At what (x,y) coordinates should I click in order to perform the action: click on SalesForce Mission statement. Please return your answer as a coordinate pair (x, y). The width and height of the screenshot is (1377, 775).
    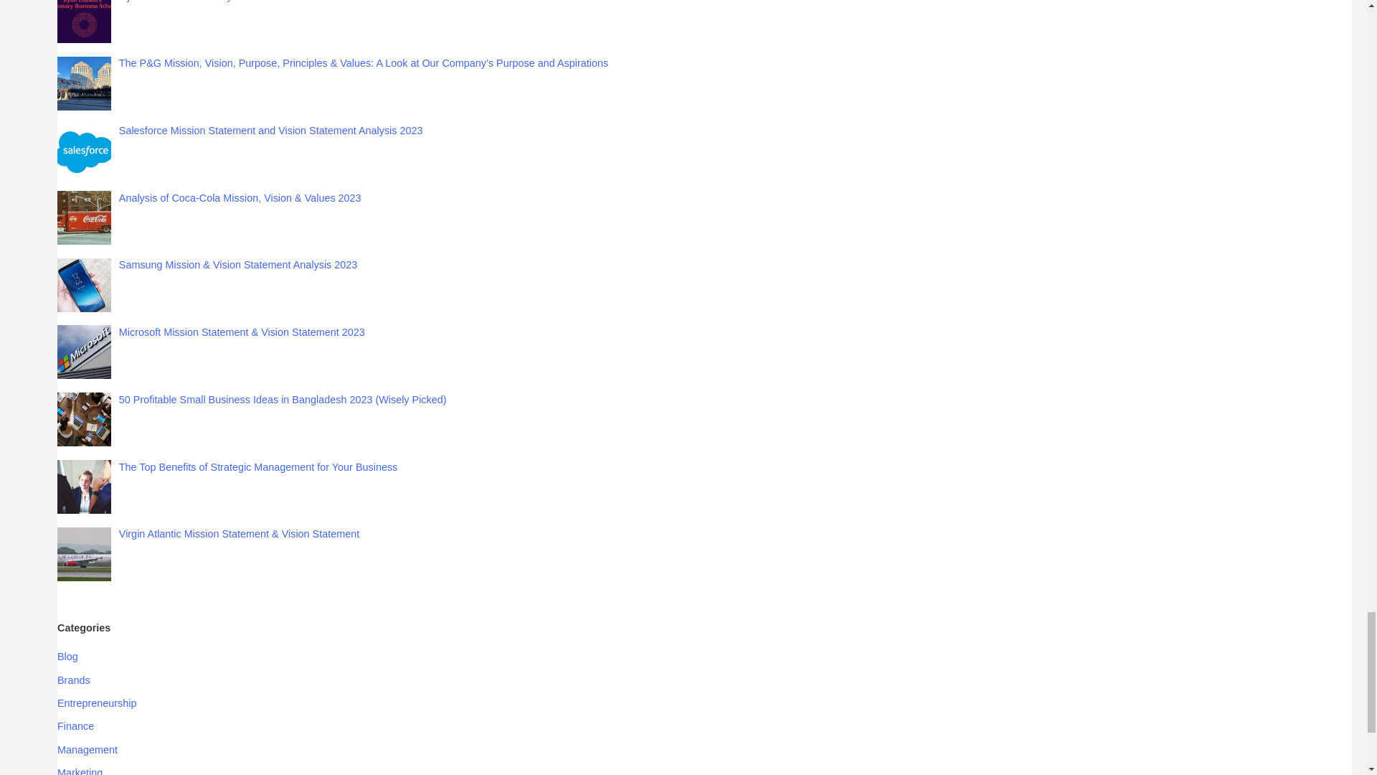
    Looking at the image, I should click on (85, 150).